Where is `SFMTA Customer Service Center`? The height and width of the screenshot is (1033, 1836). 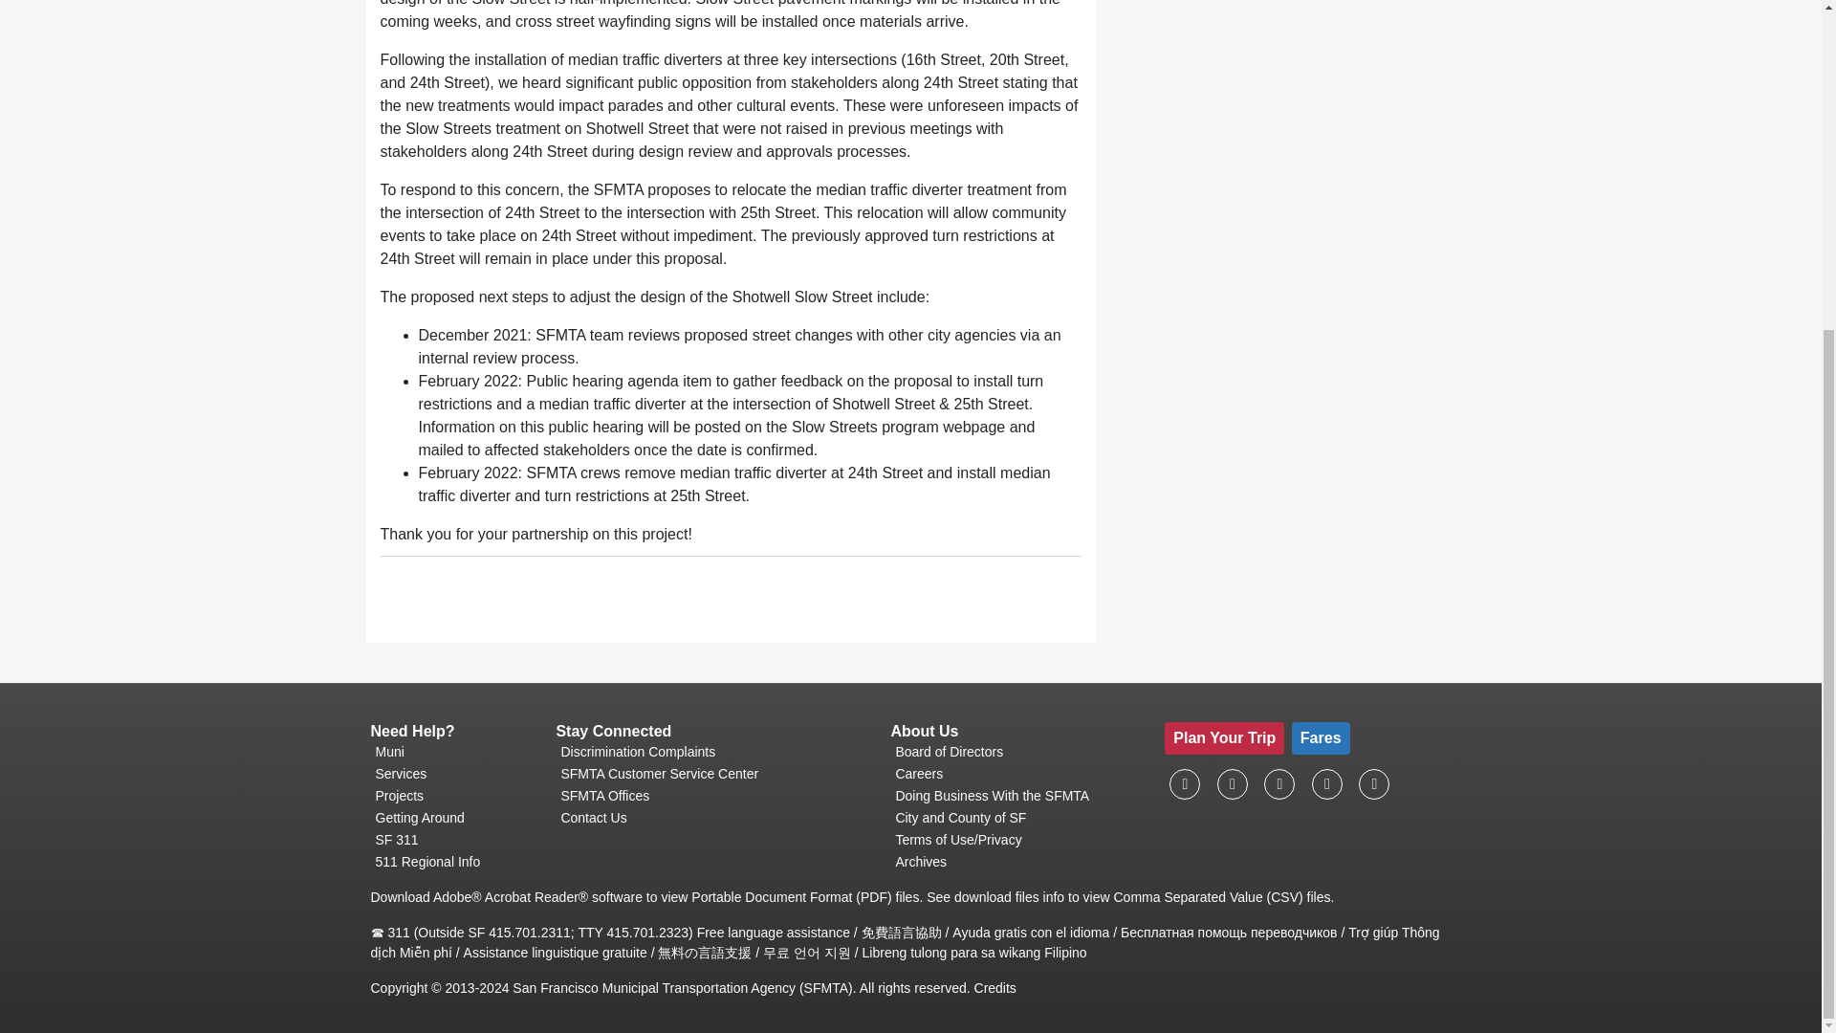
SFMTA Customer Service Center is located at coordinates (715, 774).